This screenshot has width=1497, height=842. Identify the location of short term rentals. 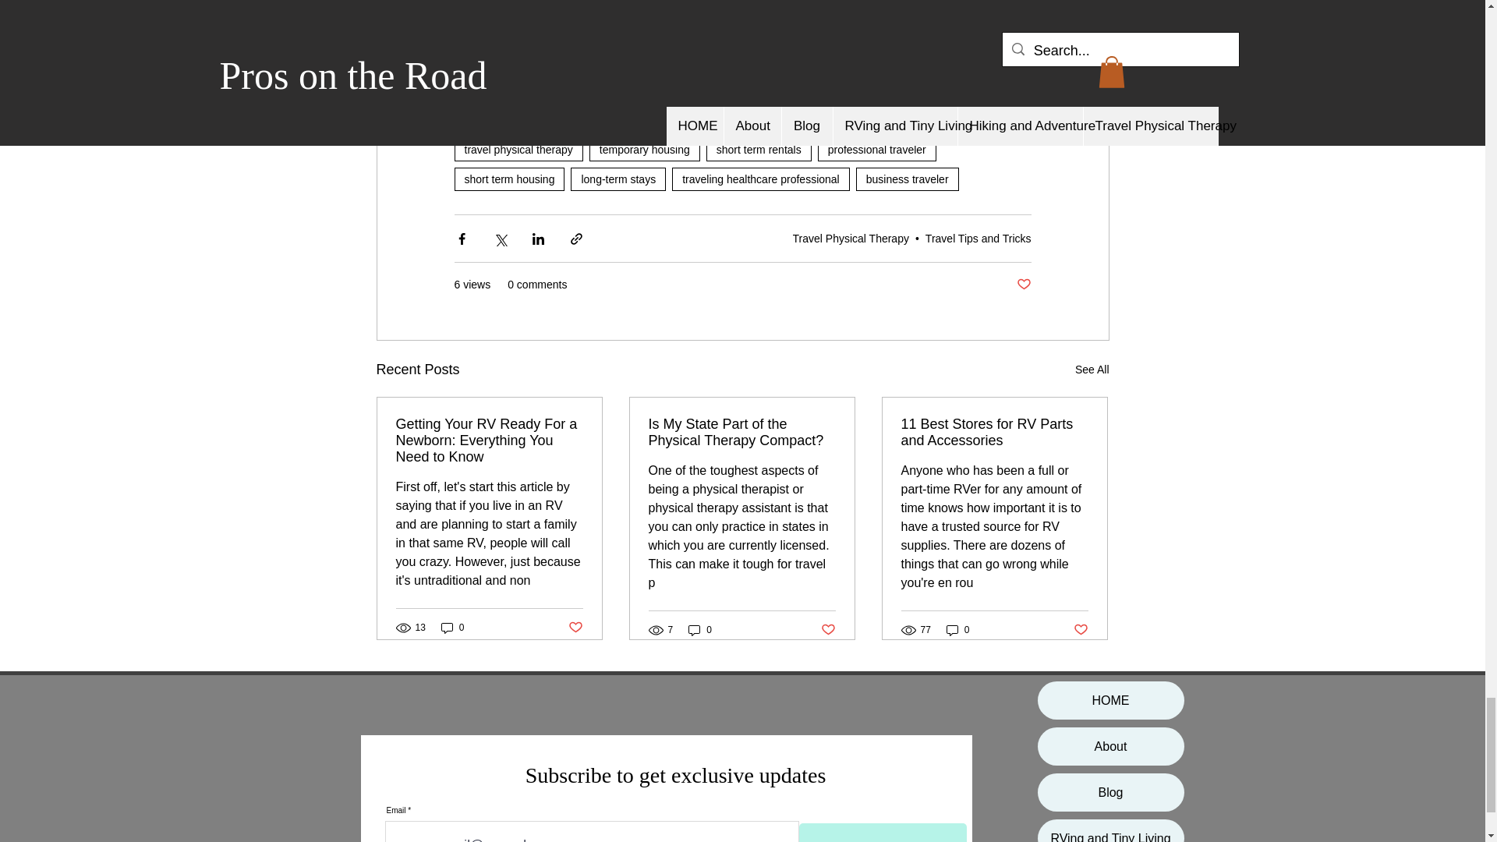
(759, 150).